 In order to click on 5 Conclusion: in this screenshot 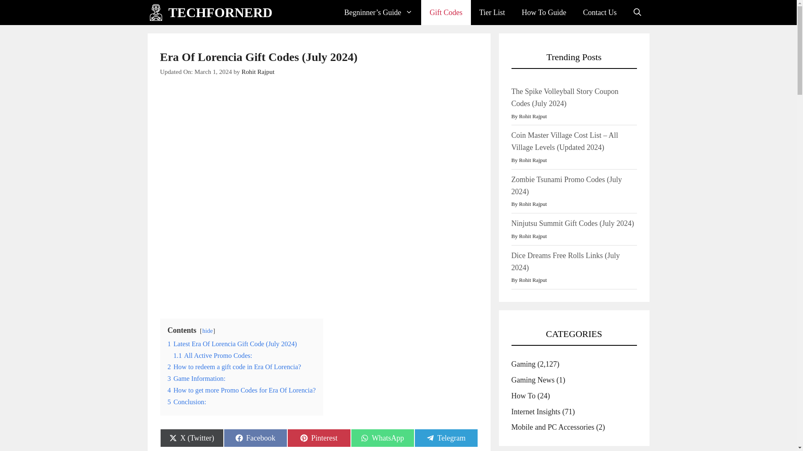, I will do `click(600, 13)`.